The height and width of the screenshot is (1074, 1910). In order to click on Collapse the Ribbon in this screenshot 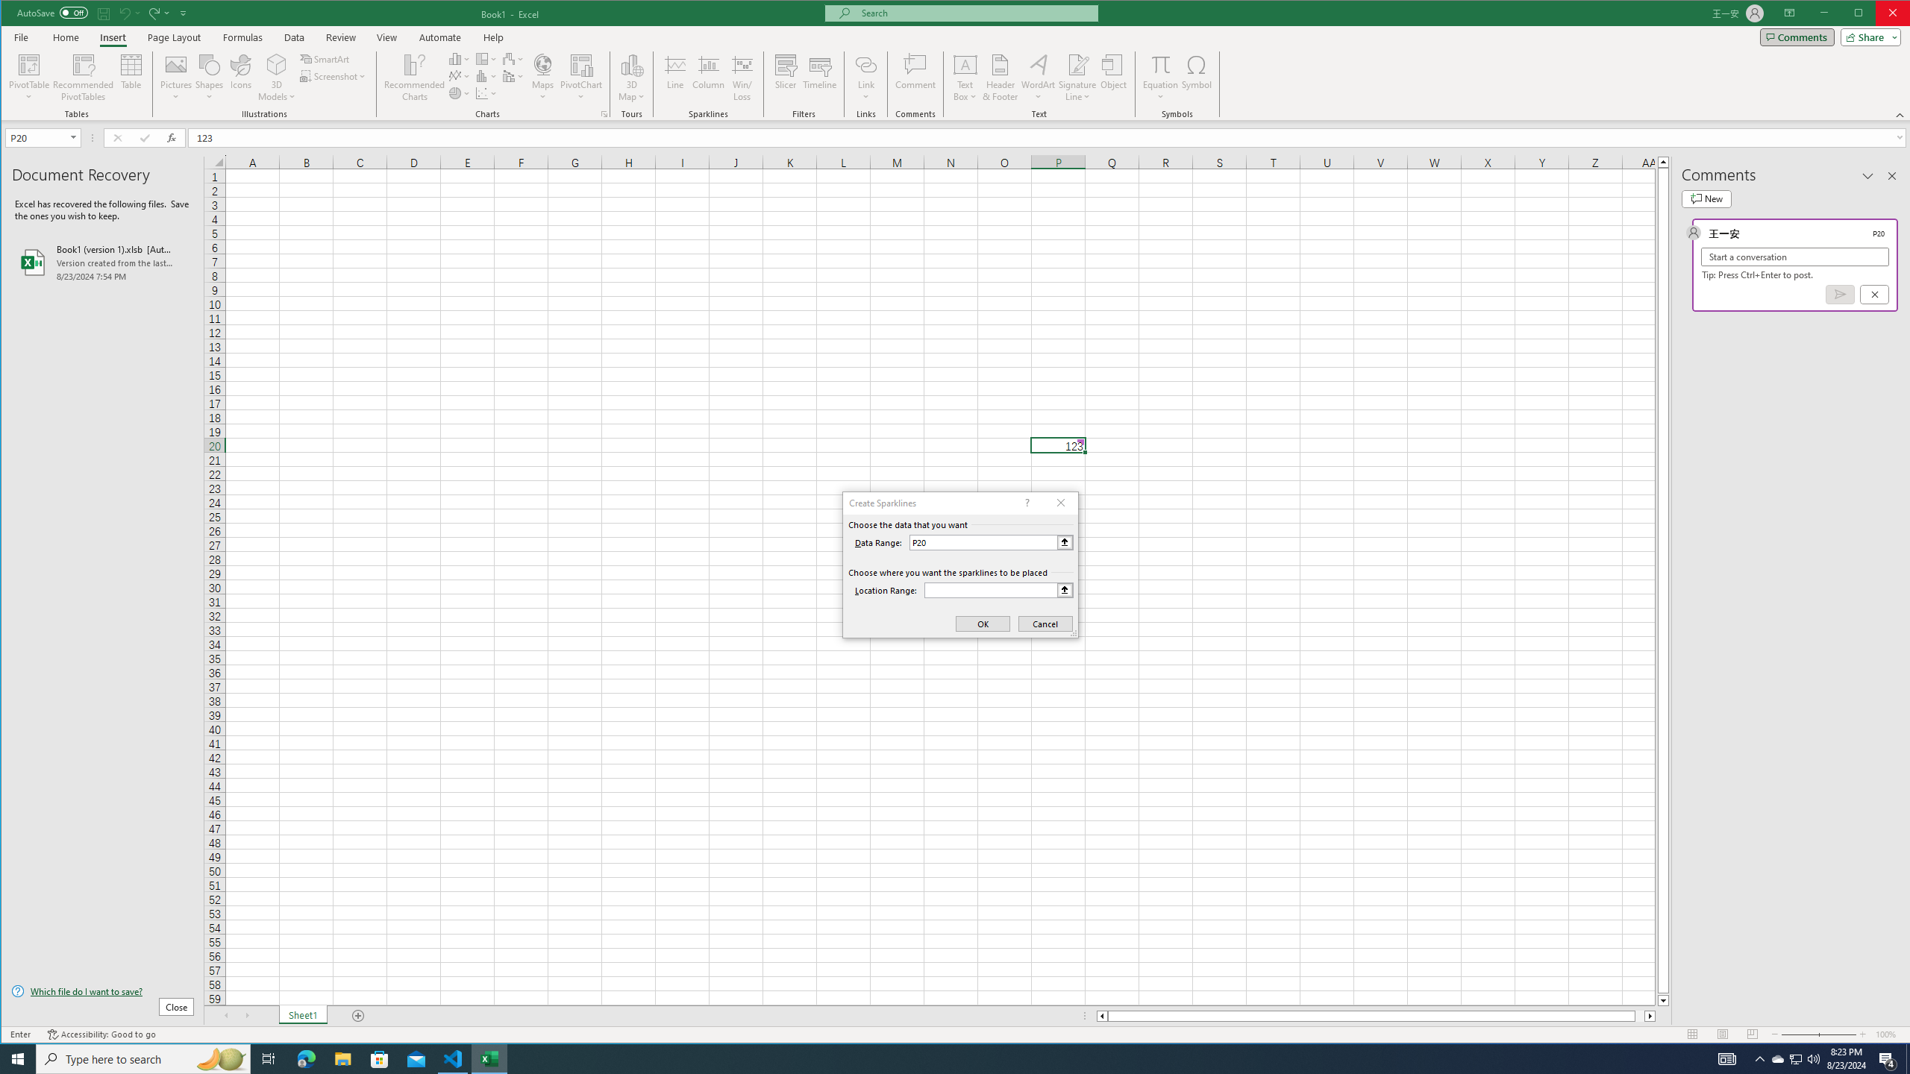, I will do `click(1900, 115)`.